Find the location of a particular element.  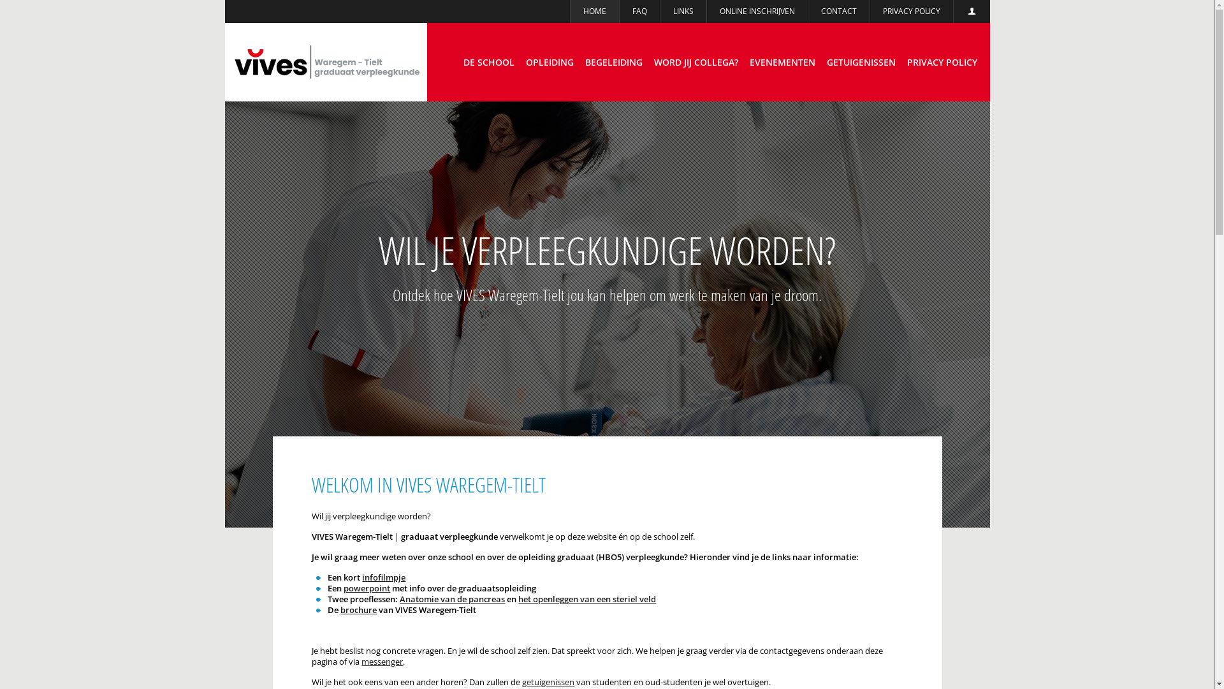

HOME is located at coordinates (594, 11).